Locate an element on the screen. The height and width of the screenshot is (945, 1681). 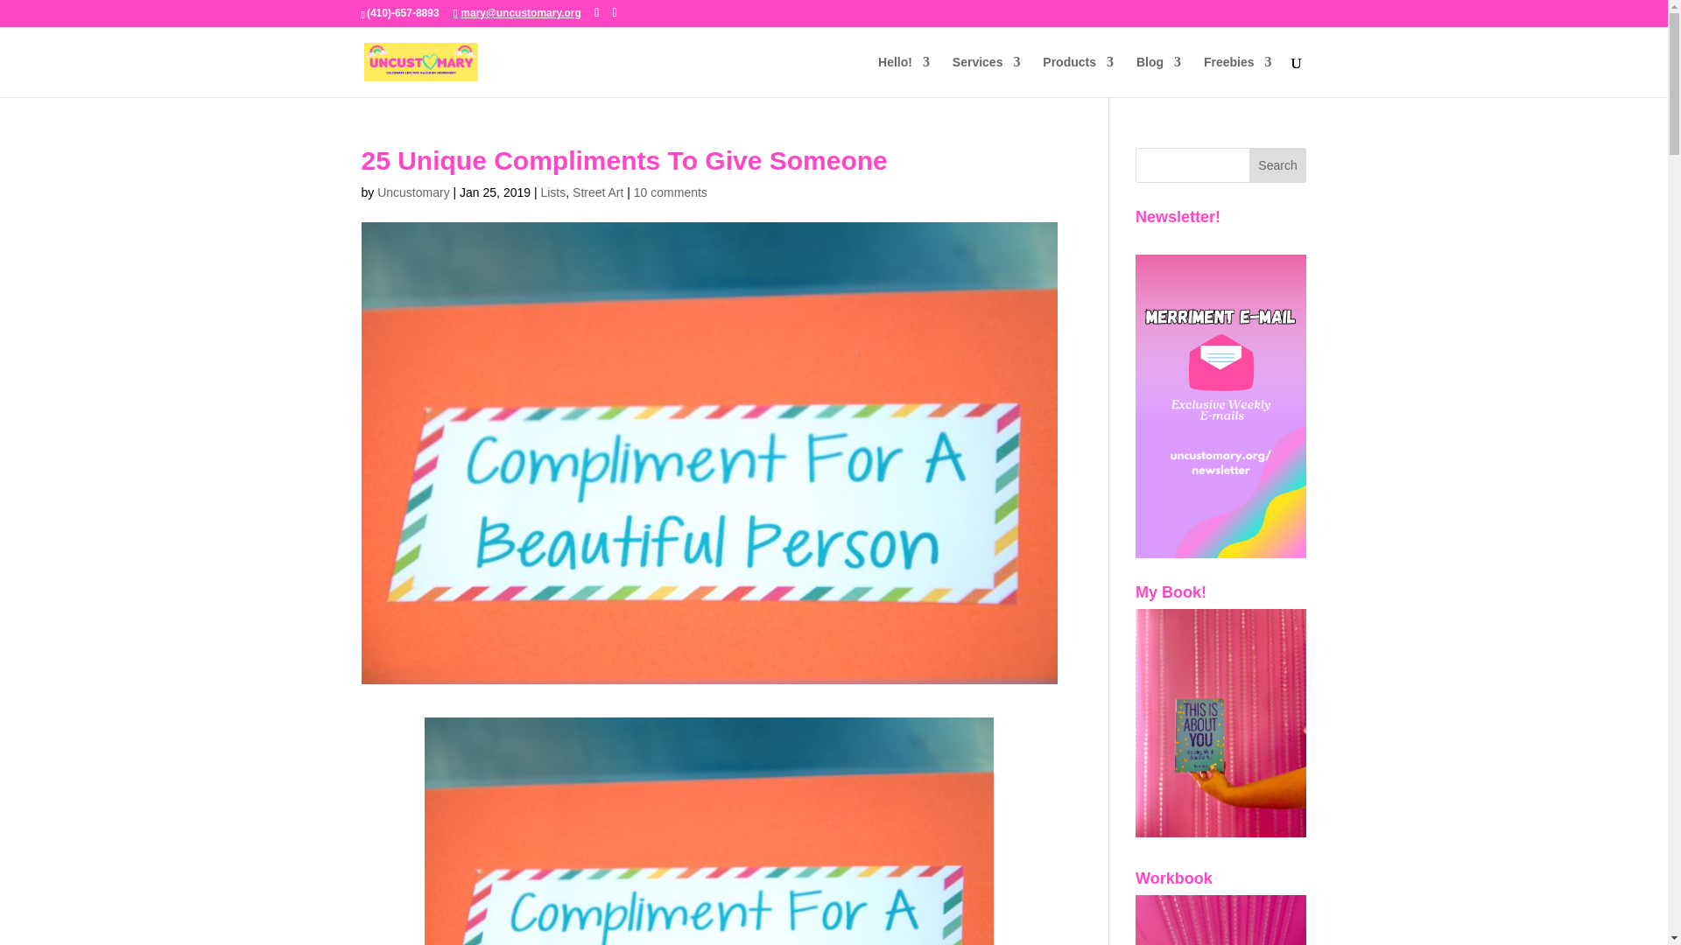
Posts by Uncustomary is located at coordinates (412, 192).